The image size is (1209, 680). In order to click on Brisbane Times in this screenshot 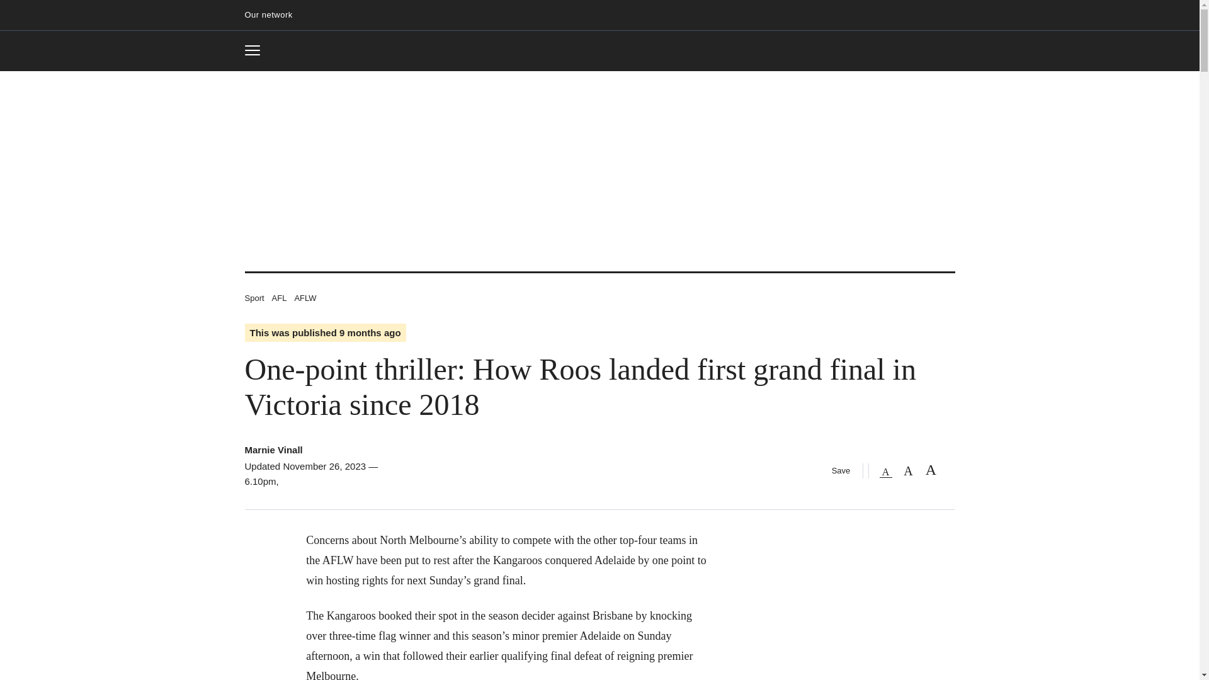, I will do `click(273, 15)`.